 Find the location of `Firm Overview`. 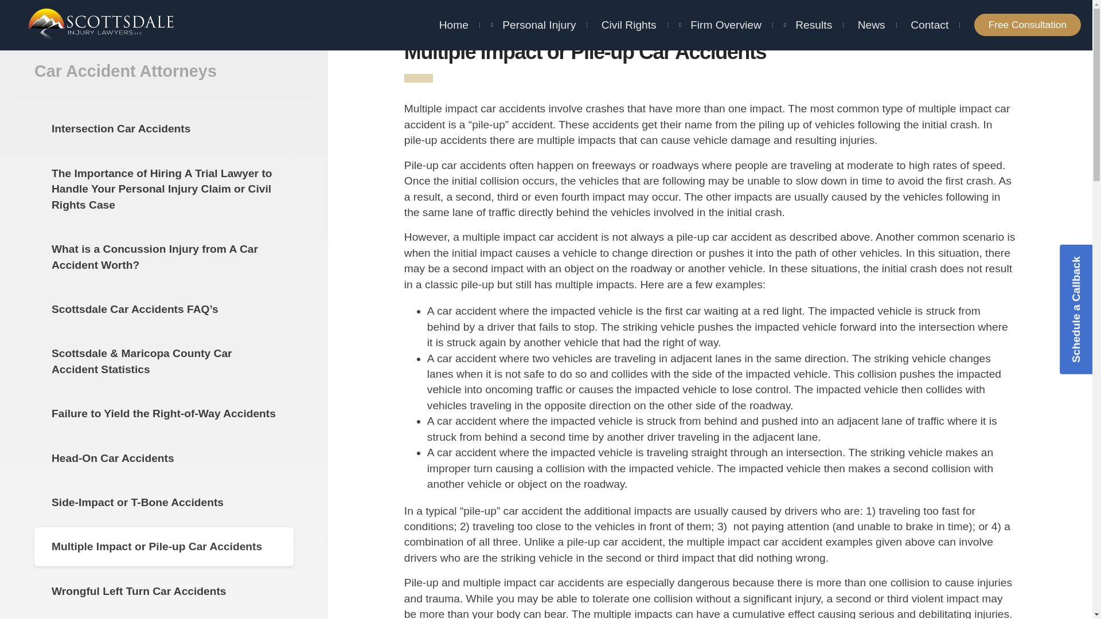

Firm Overview is located at coordinates (726, 22).